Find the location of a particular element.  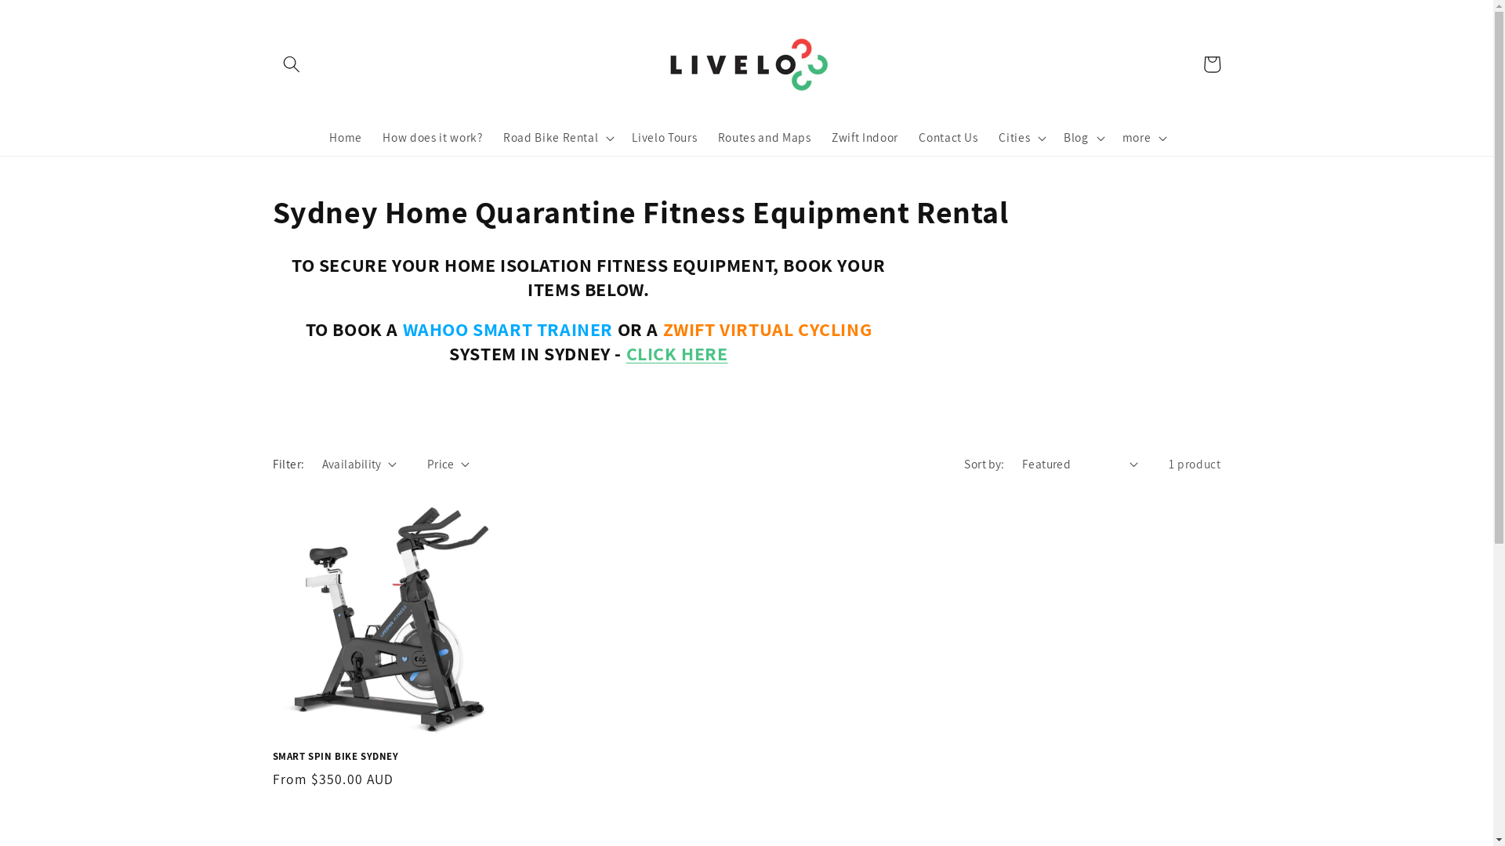

How does it work? is located at coordinates (433, 138).